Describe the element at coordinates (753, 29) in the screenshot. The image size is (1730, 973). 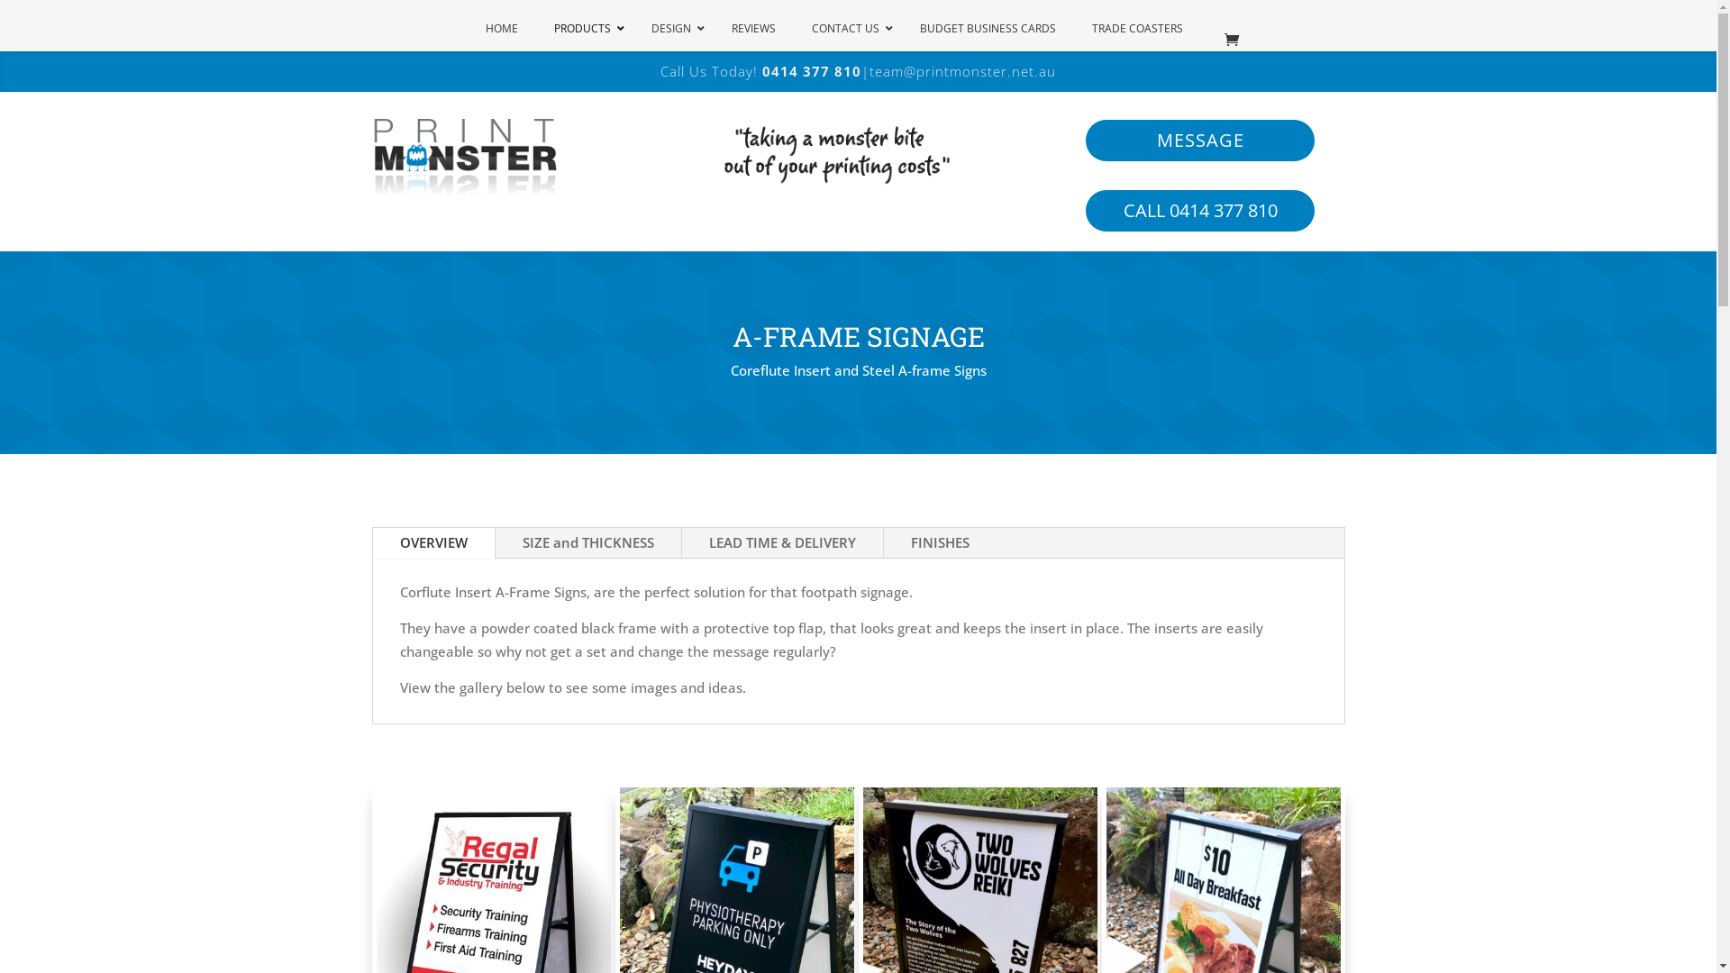
I see `REVIEWS` at that location.